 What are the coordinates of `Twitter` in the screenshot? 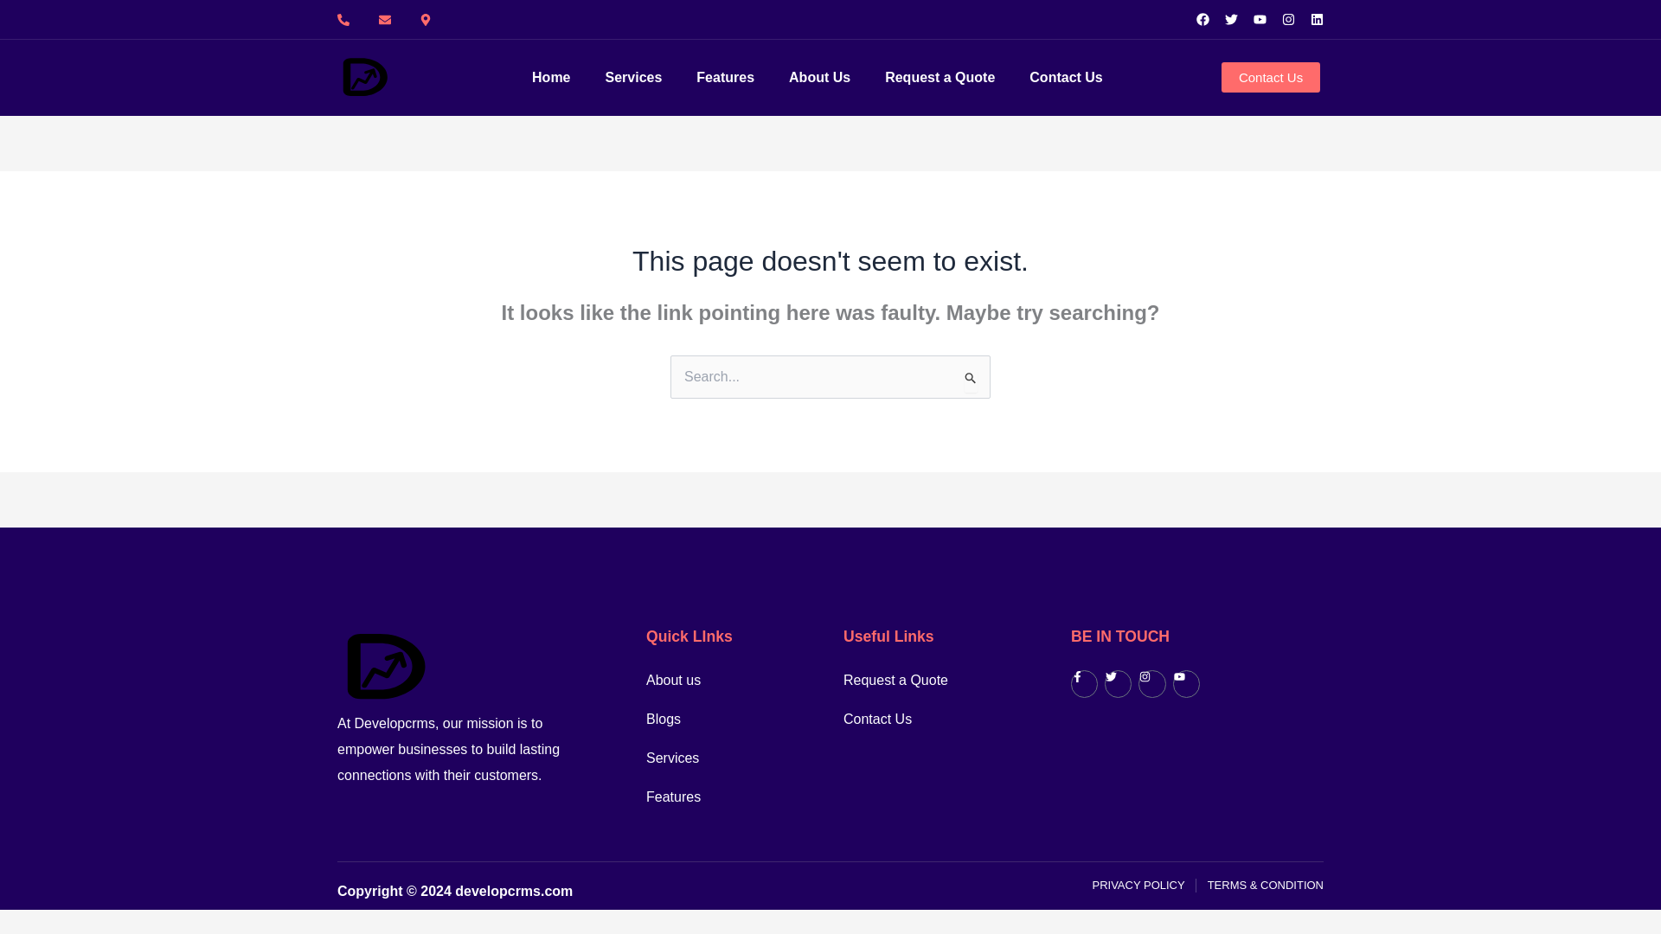 It's located at (1118, 683).